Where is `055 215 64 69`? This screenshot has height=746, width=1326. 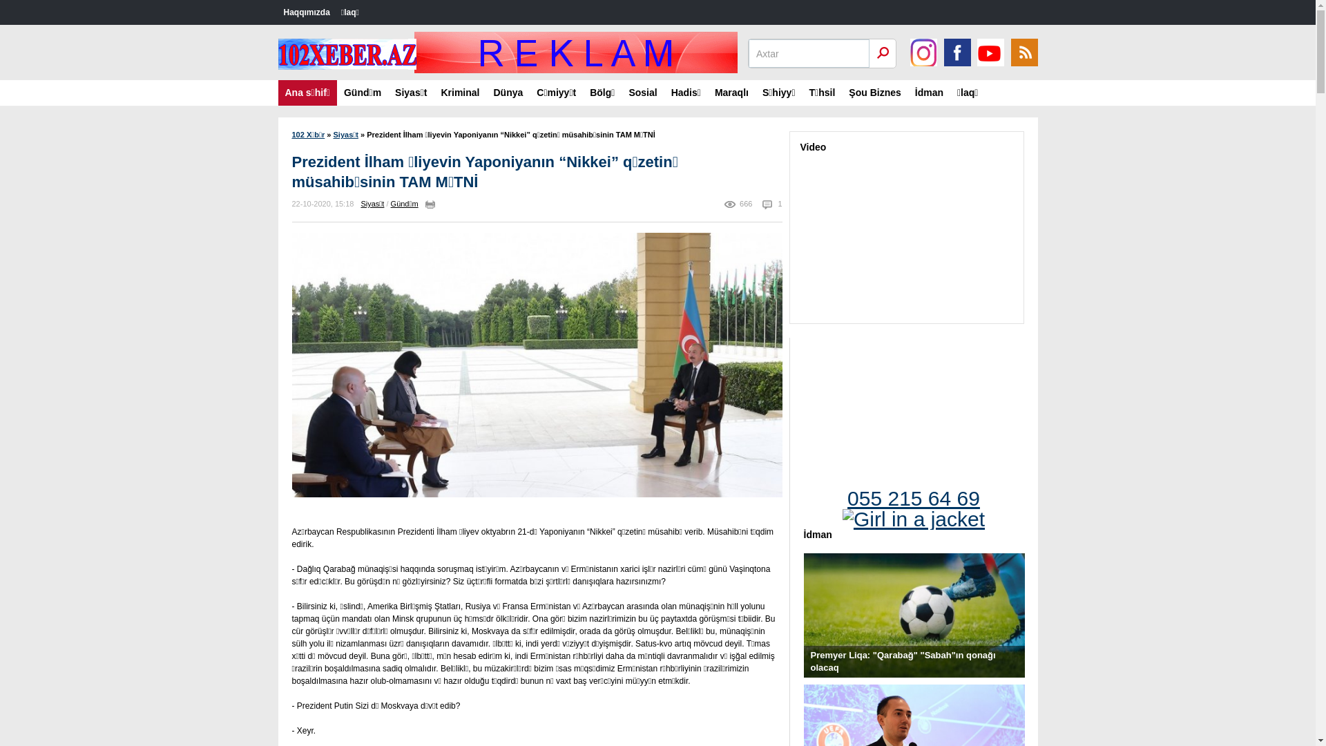
055 215 64 69 is located at coordinates (914, 503).